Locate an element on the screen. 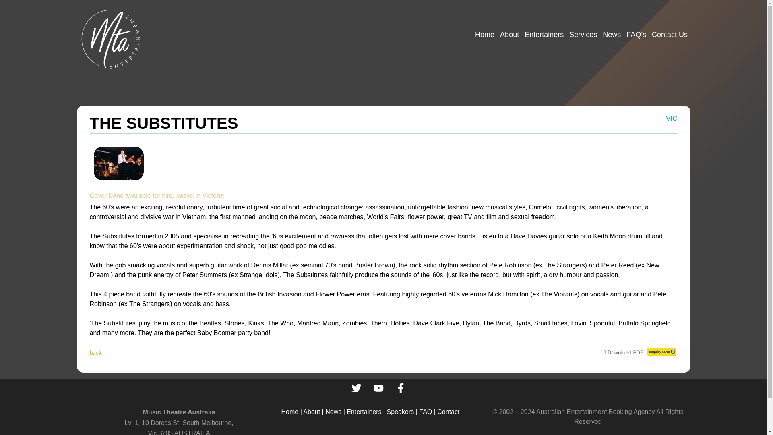 Image resolution: width=773 pixels, height=435 pixels. Services is located at coordinates (583, 35).